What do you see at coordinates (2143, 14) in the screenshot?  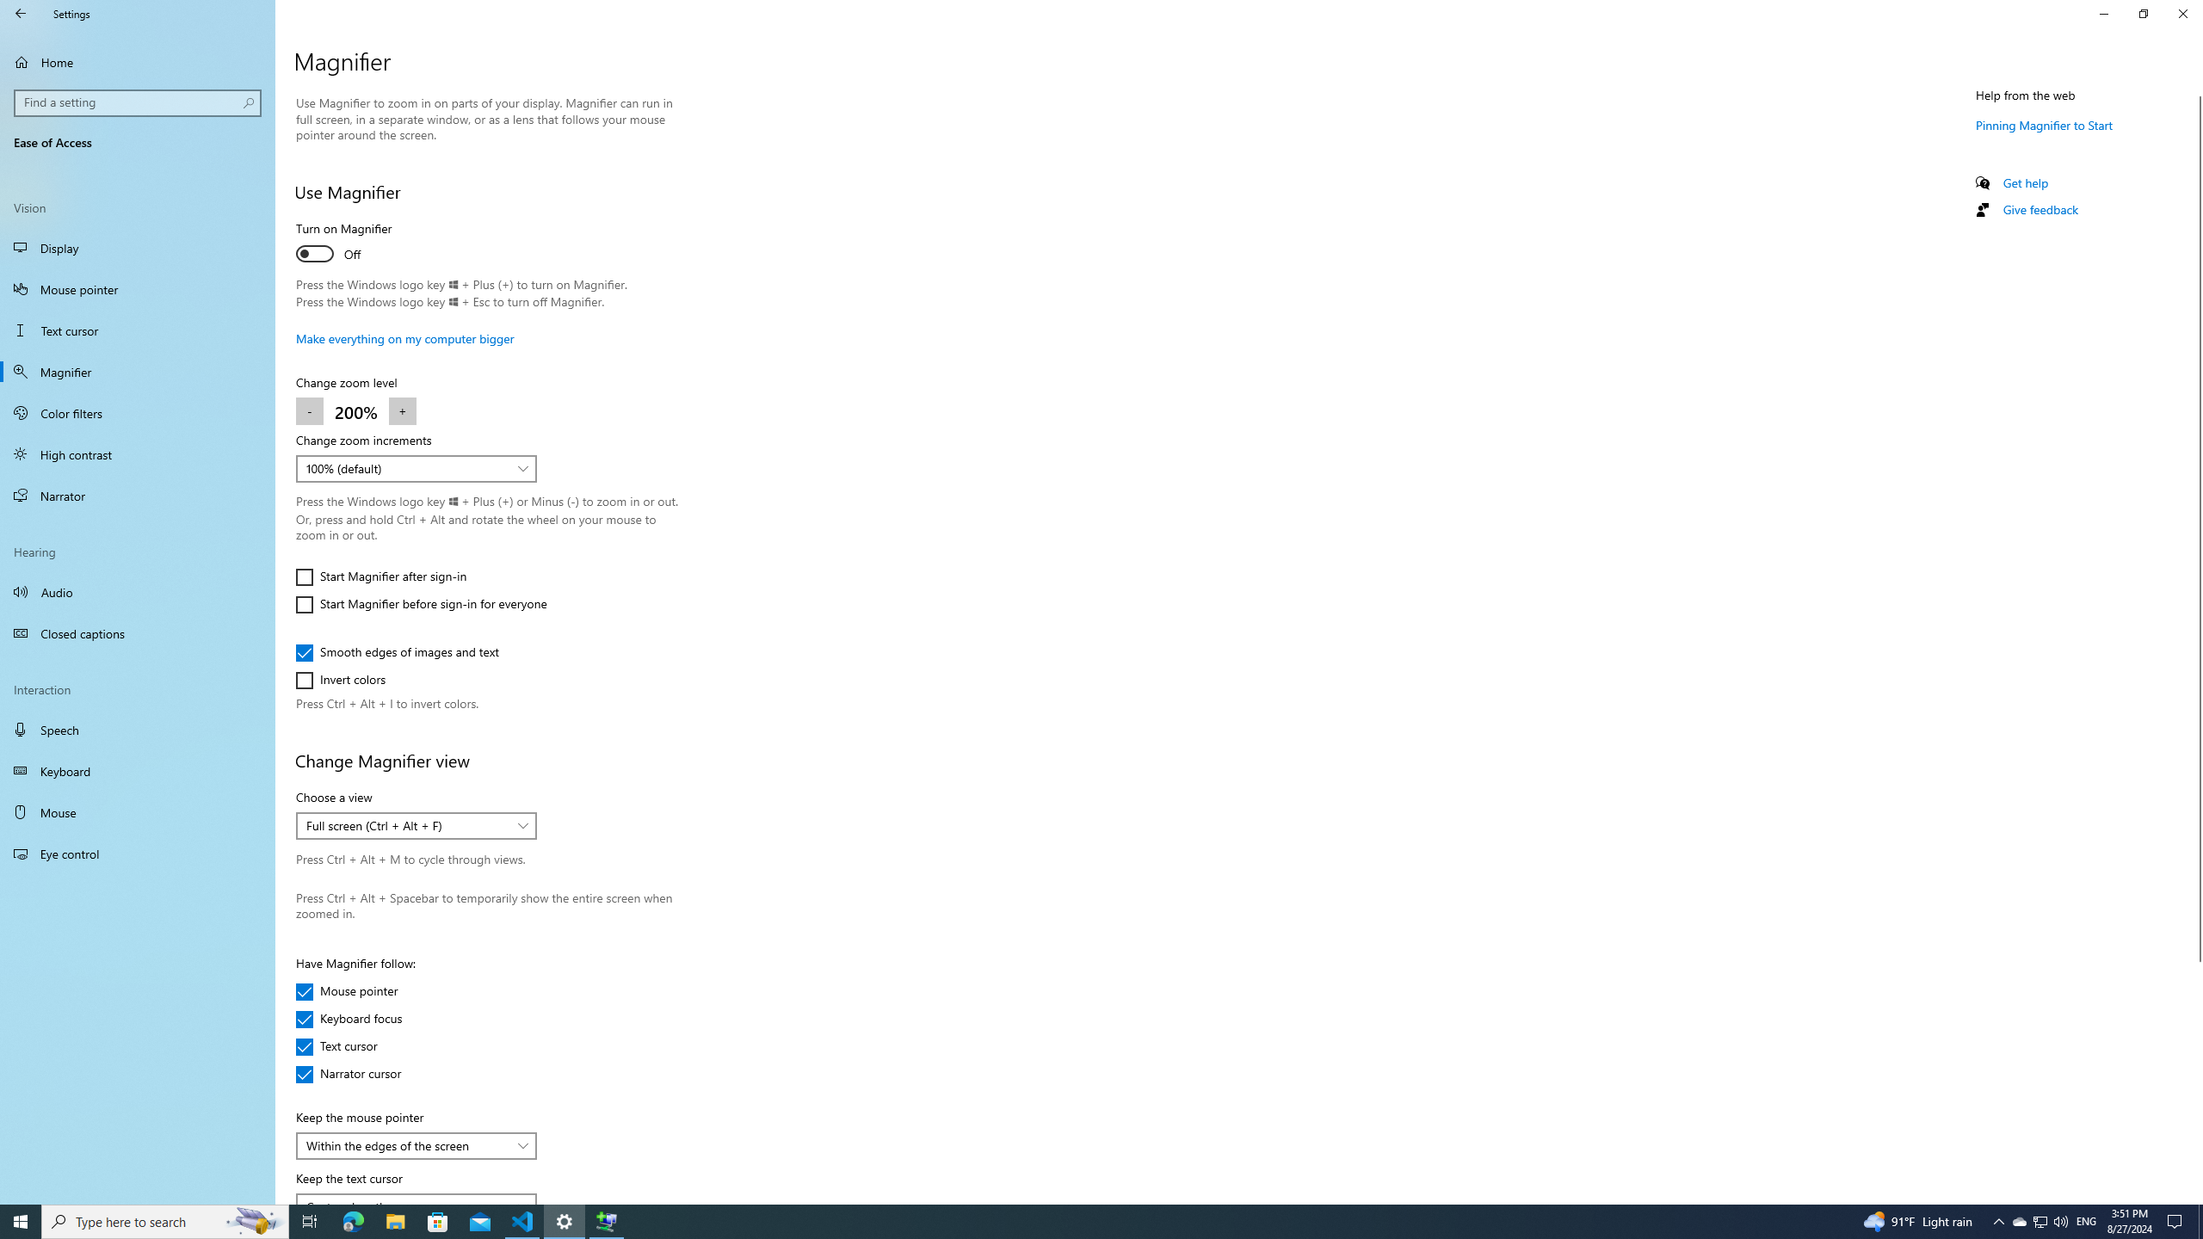 I see `Restore Settings` at bounding box center [2143, 14].